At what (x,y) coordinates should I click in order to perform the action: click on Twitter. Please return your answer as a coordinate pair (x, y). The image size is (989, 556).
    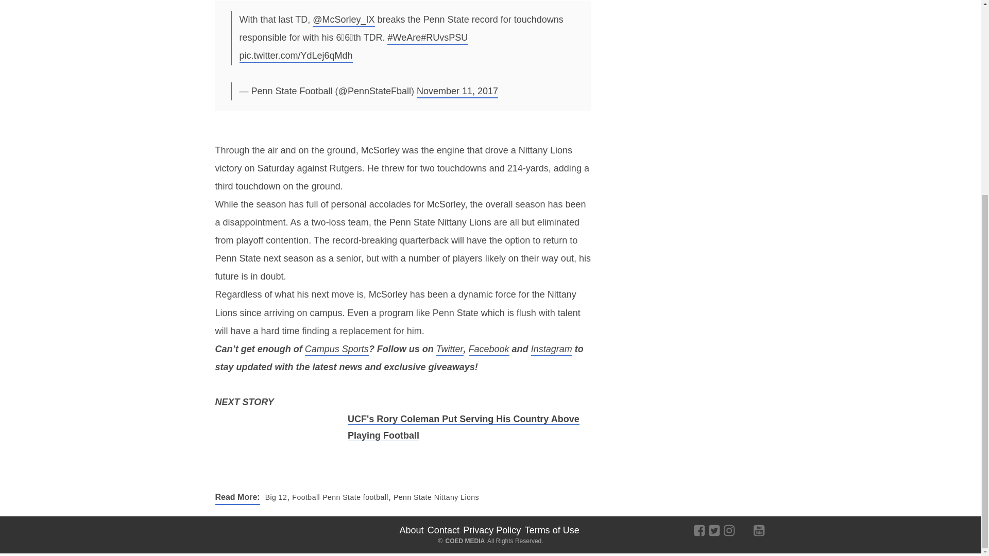
    Looking at the image, I should click on (450, 350).